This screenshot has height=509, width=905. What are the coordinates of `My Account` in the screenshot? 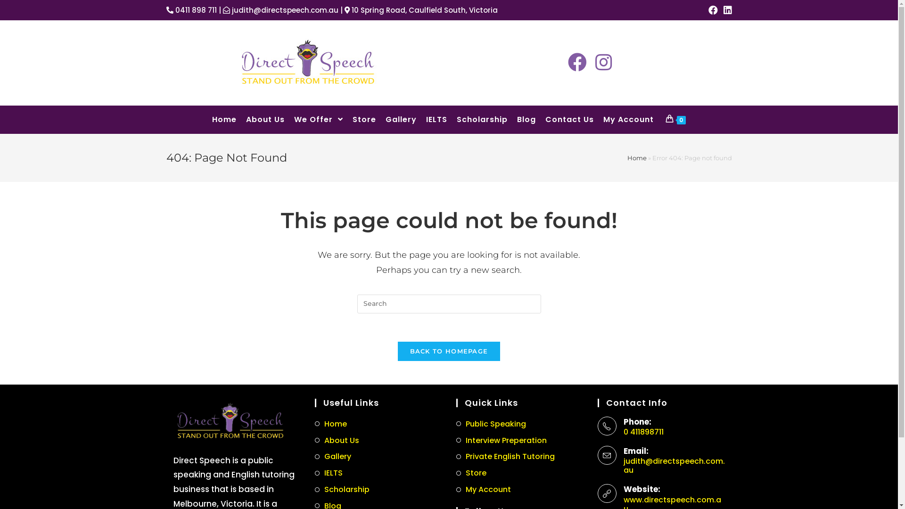 It's located at (629, 120).